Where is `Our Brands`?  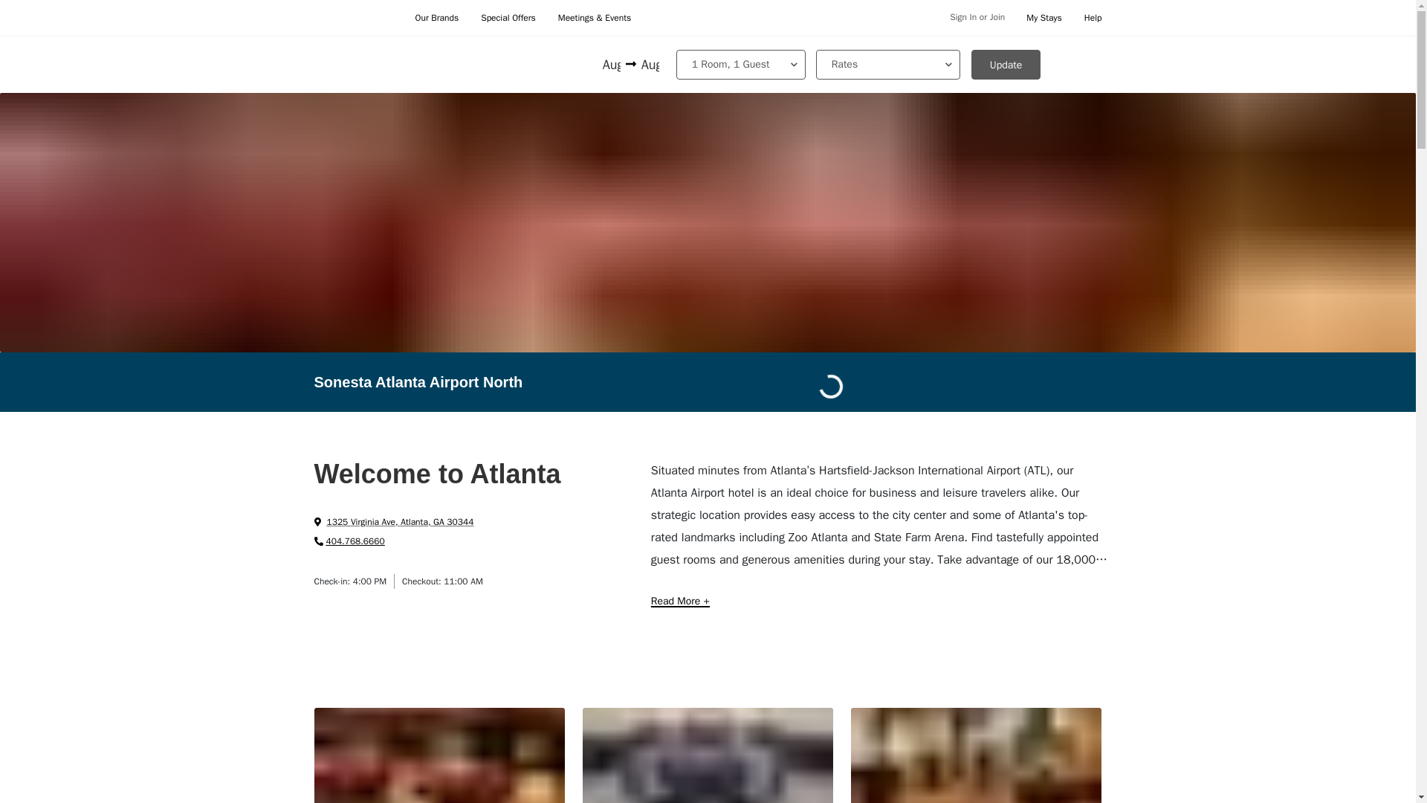 Our Brands is located at coordinates (436, 18).